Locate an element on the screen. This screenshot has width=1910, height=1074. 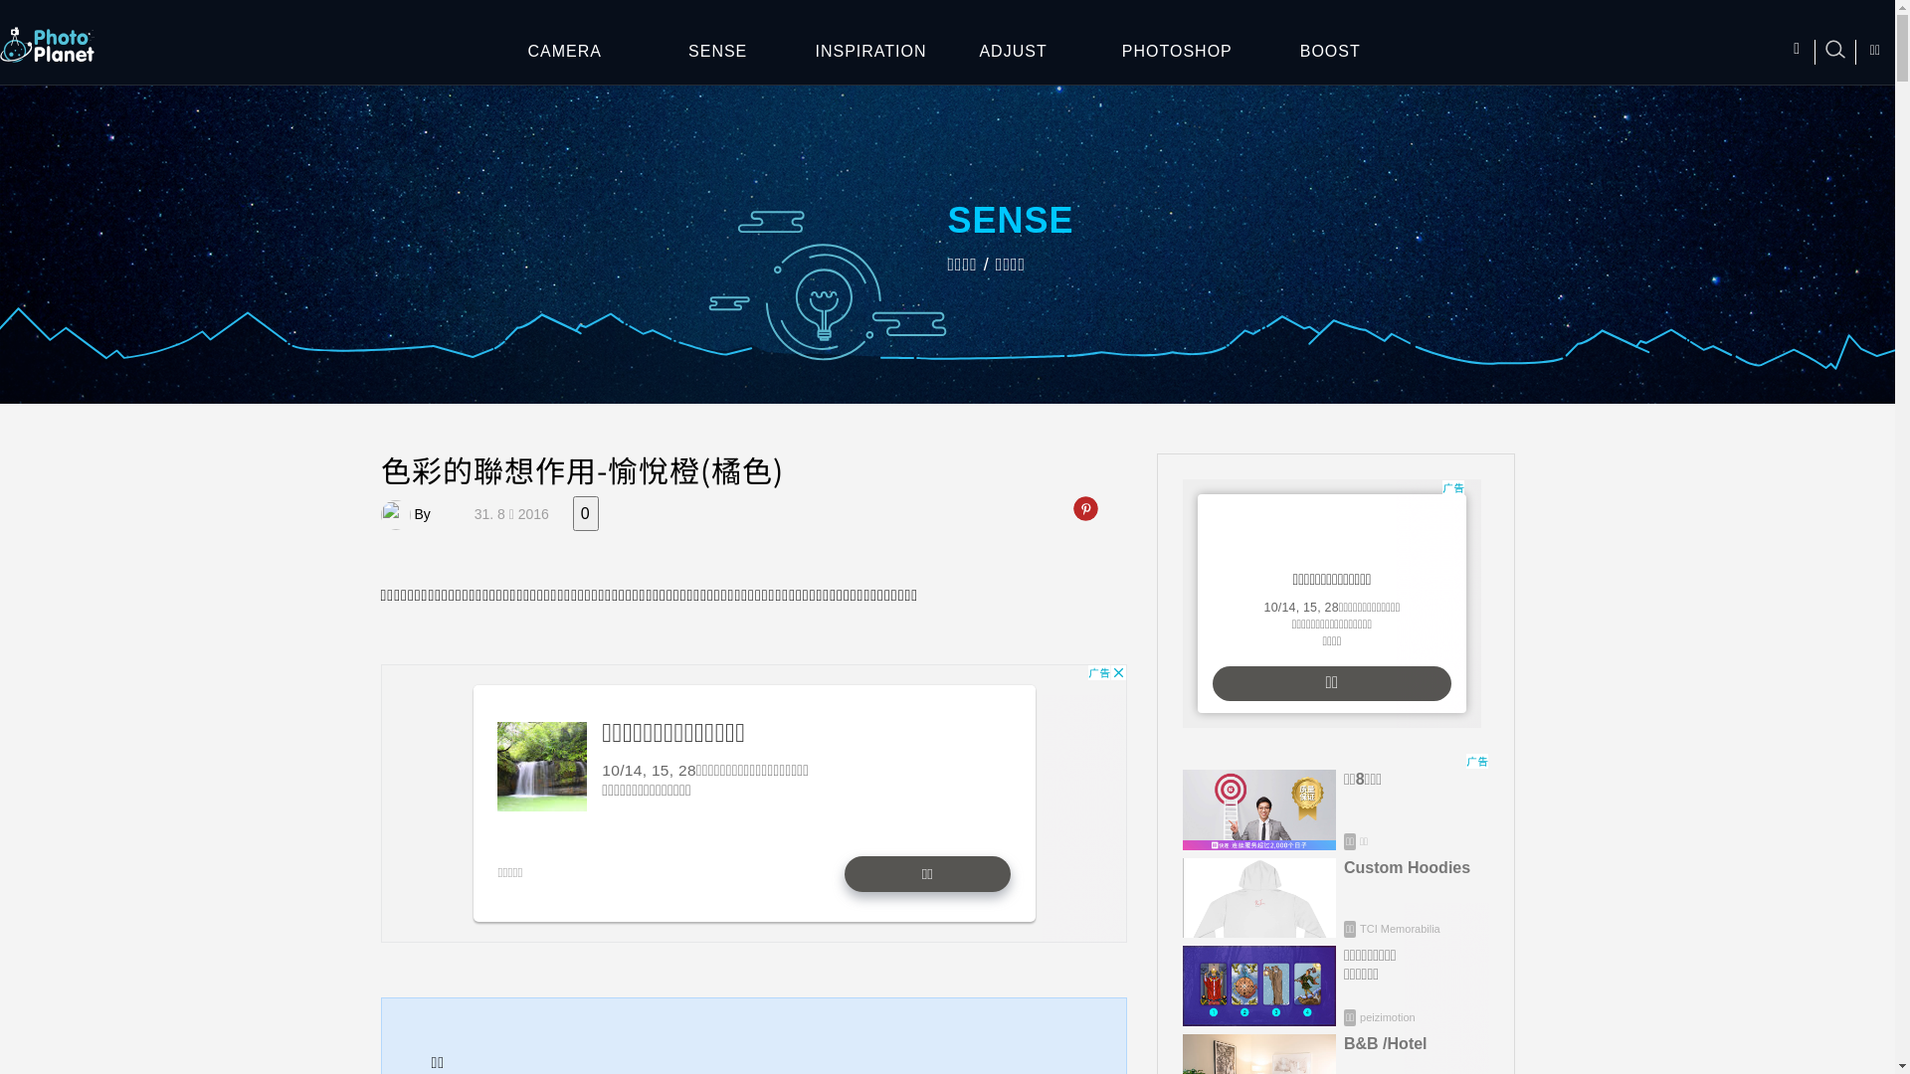
PHOTOSHOP is located at coordinates (1177, 48).